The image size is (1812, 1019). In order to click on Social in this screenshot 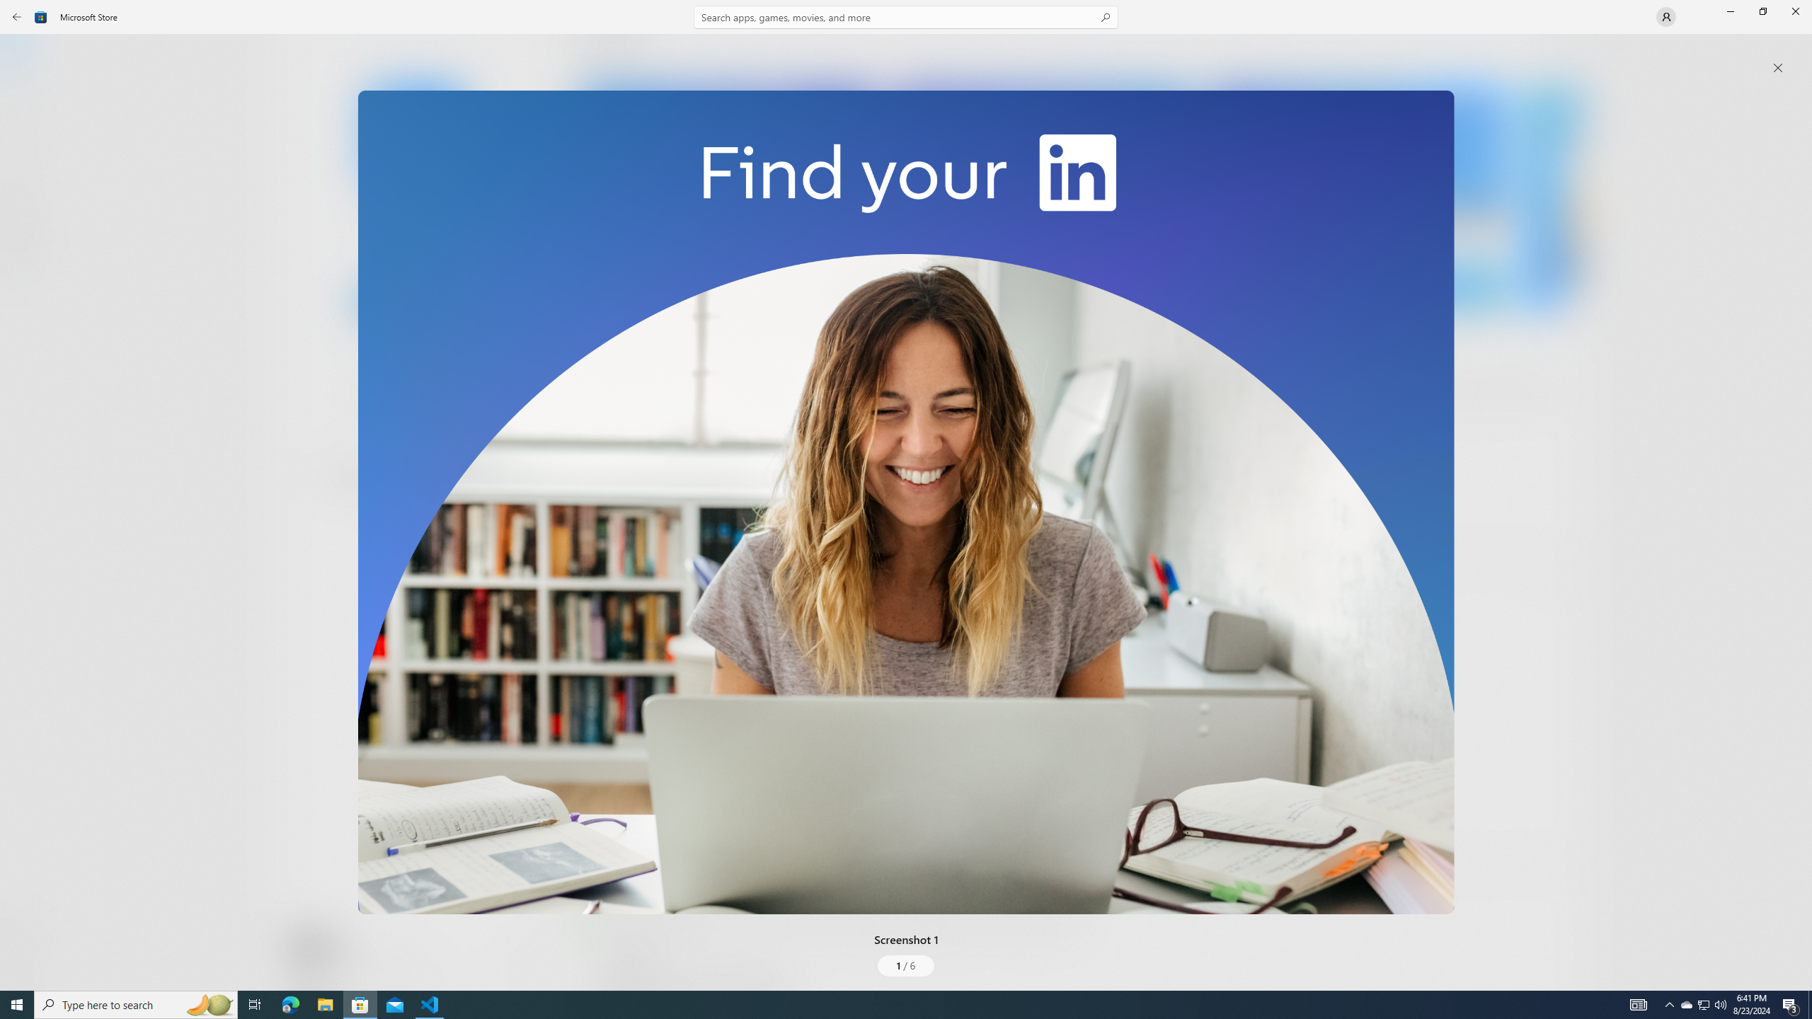, I will do `click(411, 526)`.